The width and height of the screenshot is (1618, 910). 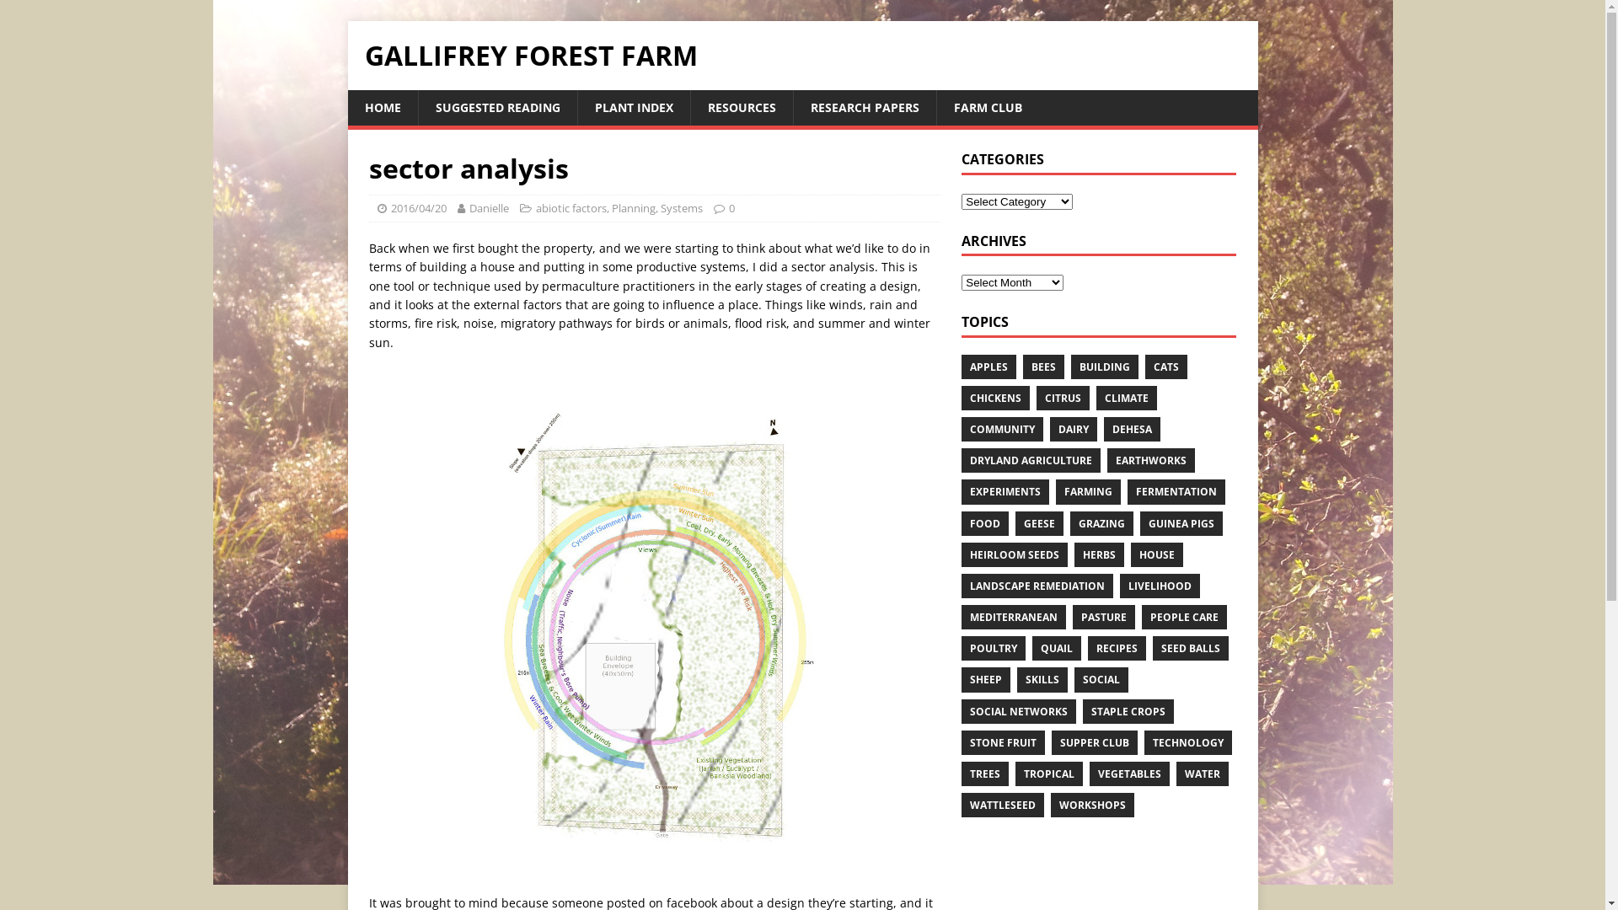 I want to click on TECHNOLOGY, so click(x=1188, y=743).